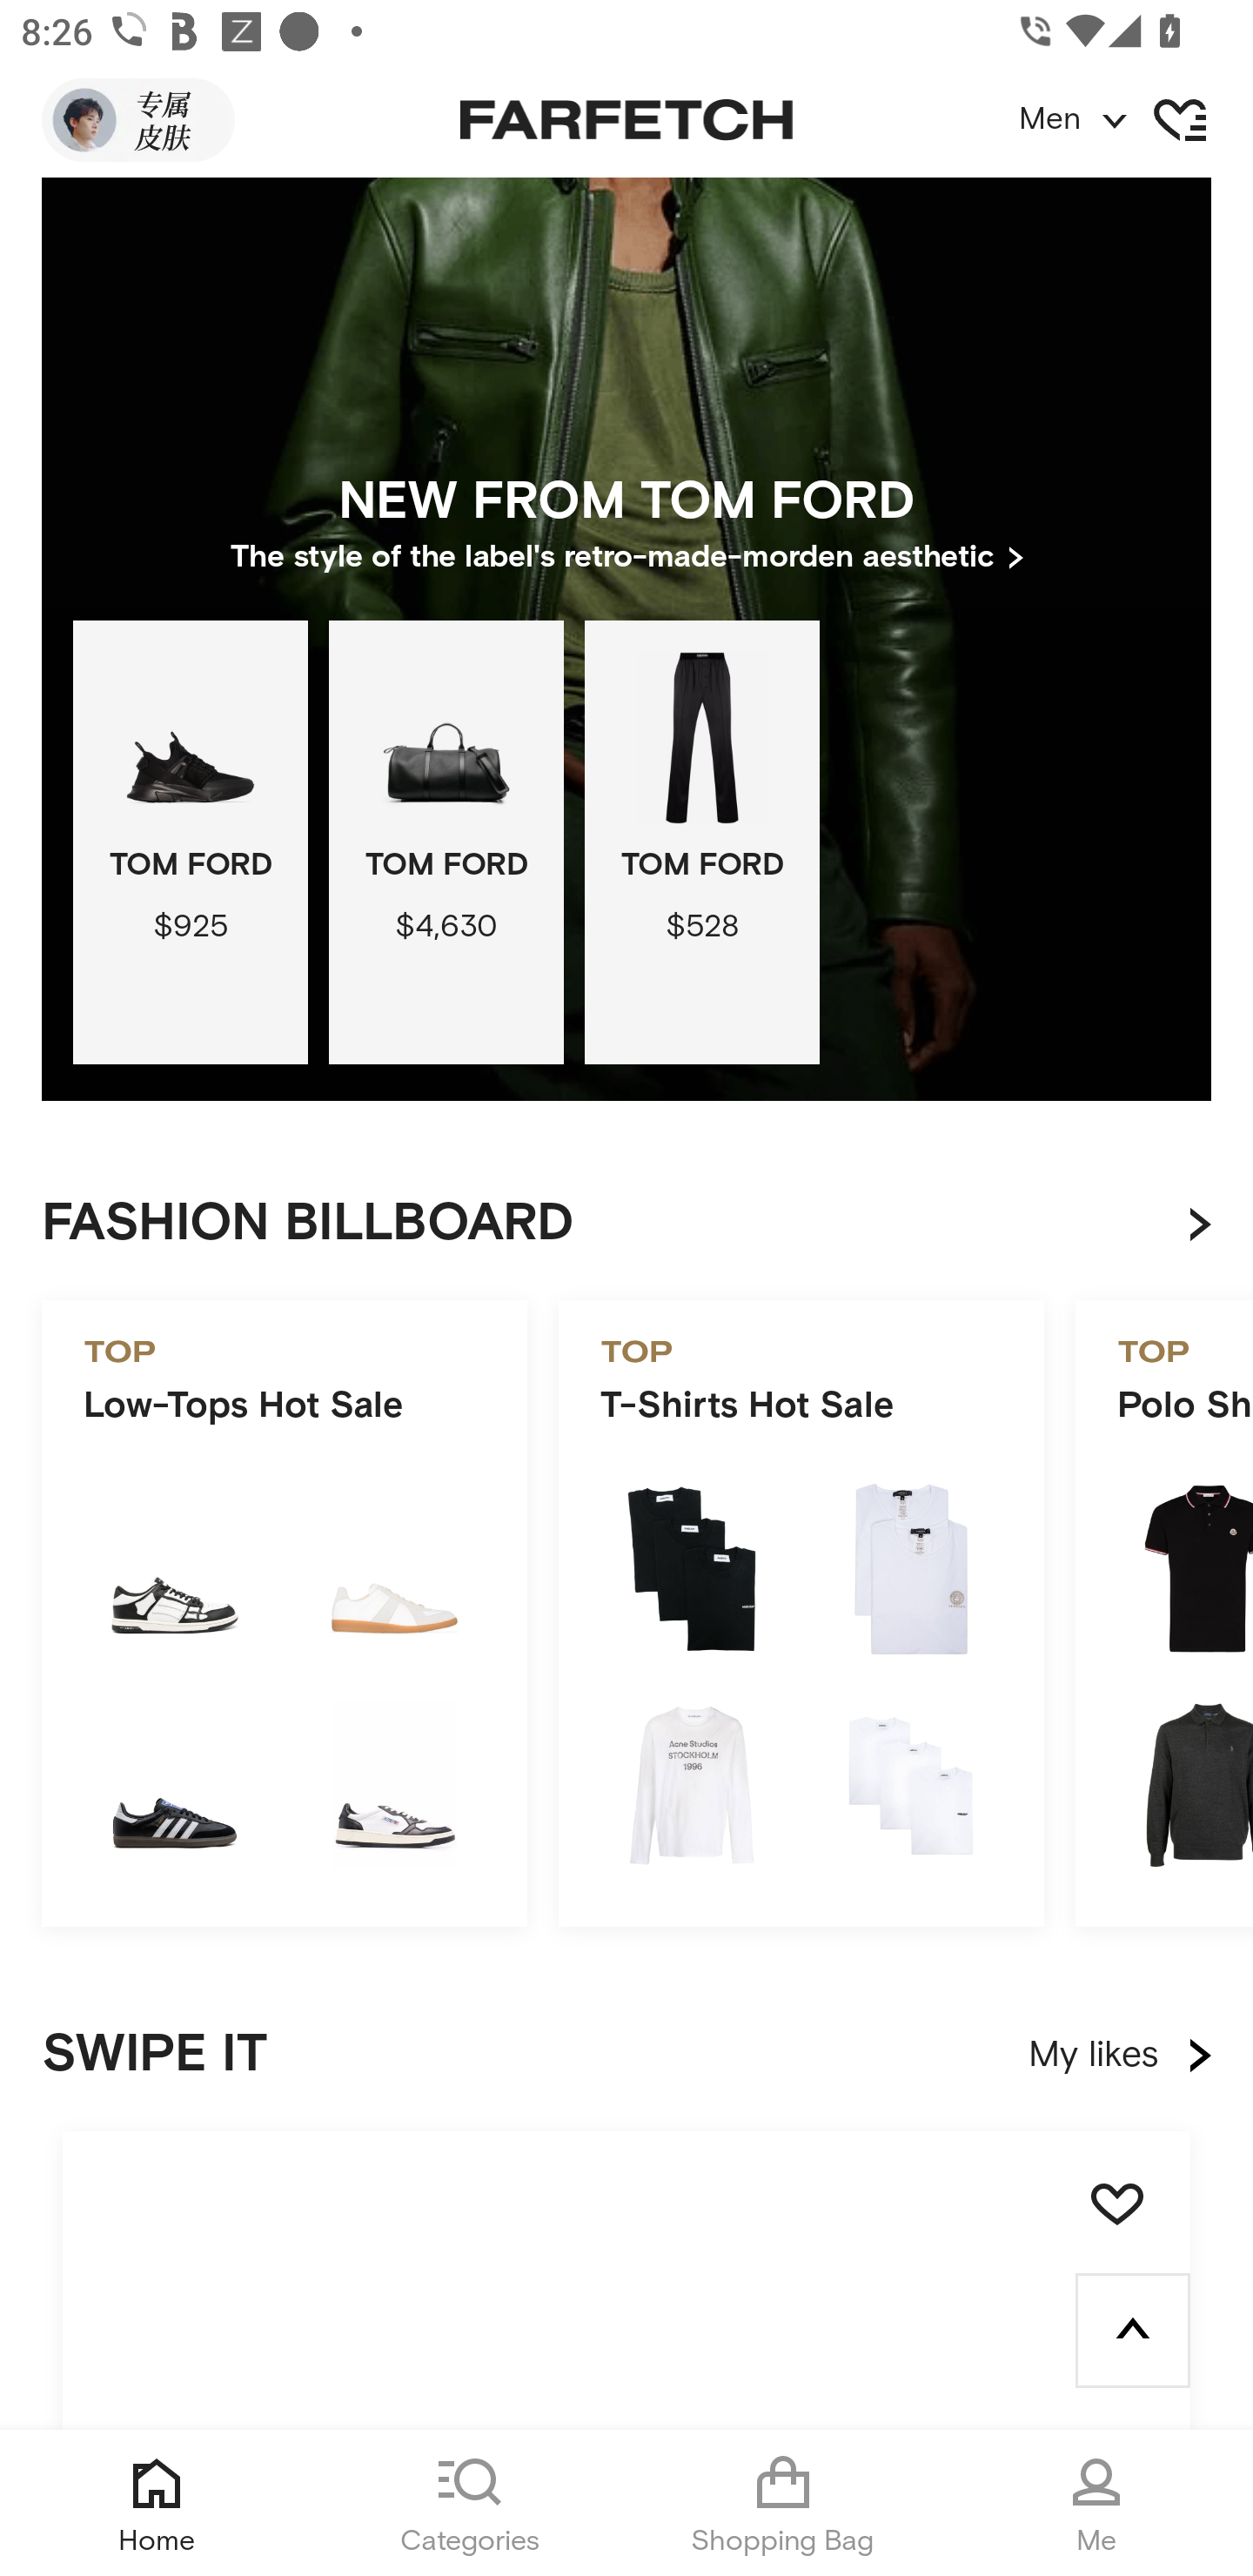 This screenshot has height=2576, width=1253. Describe the element at coordinates (1135, 120) in the screenshot. I see `Men` at that location.